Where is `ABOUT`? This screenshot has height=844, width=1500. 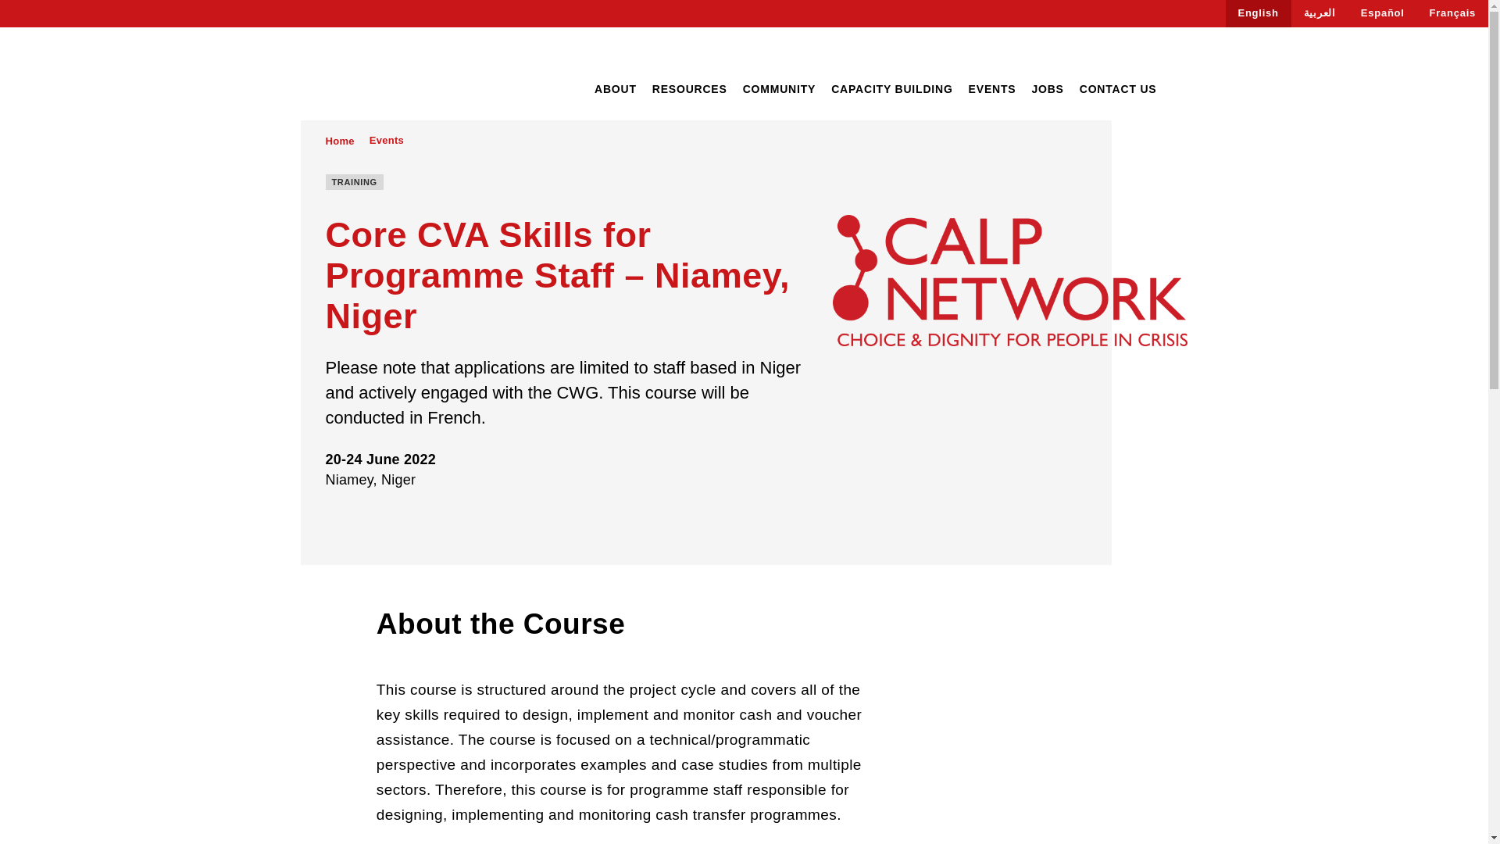 ABOUT is located at coordinates (615, 89).